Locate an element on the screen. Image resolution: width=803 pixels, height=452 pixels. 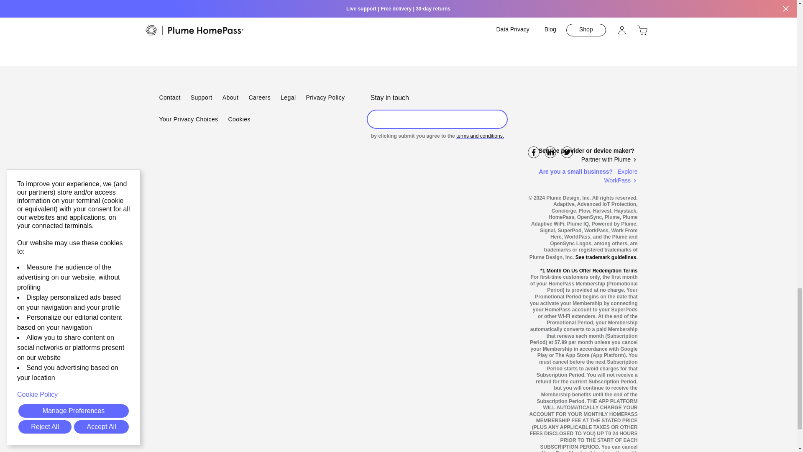
Privacy Policy is located at coordinates (325, 98).